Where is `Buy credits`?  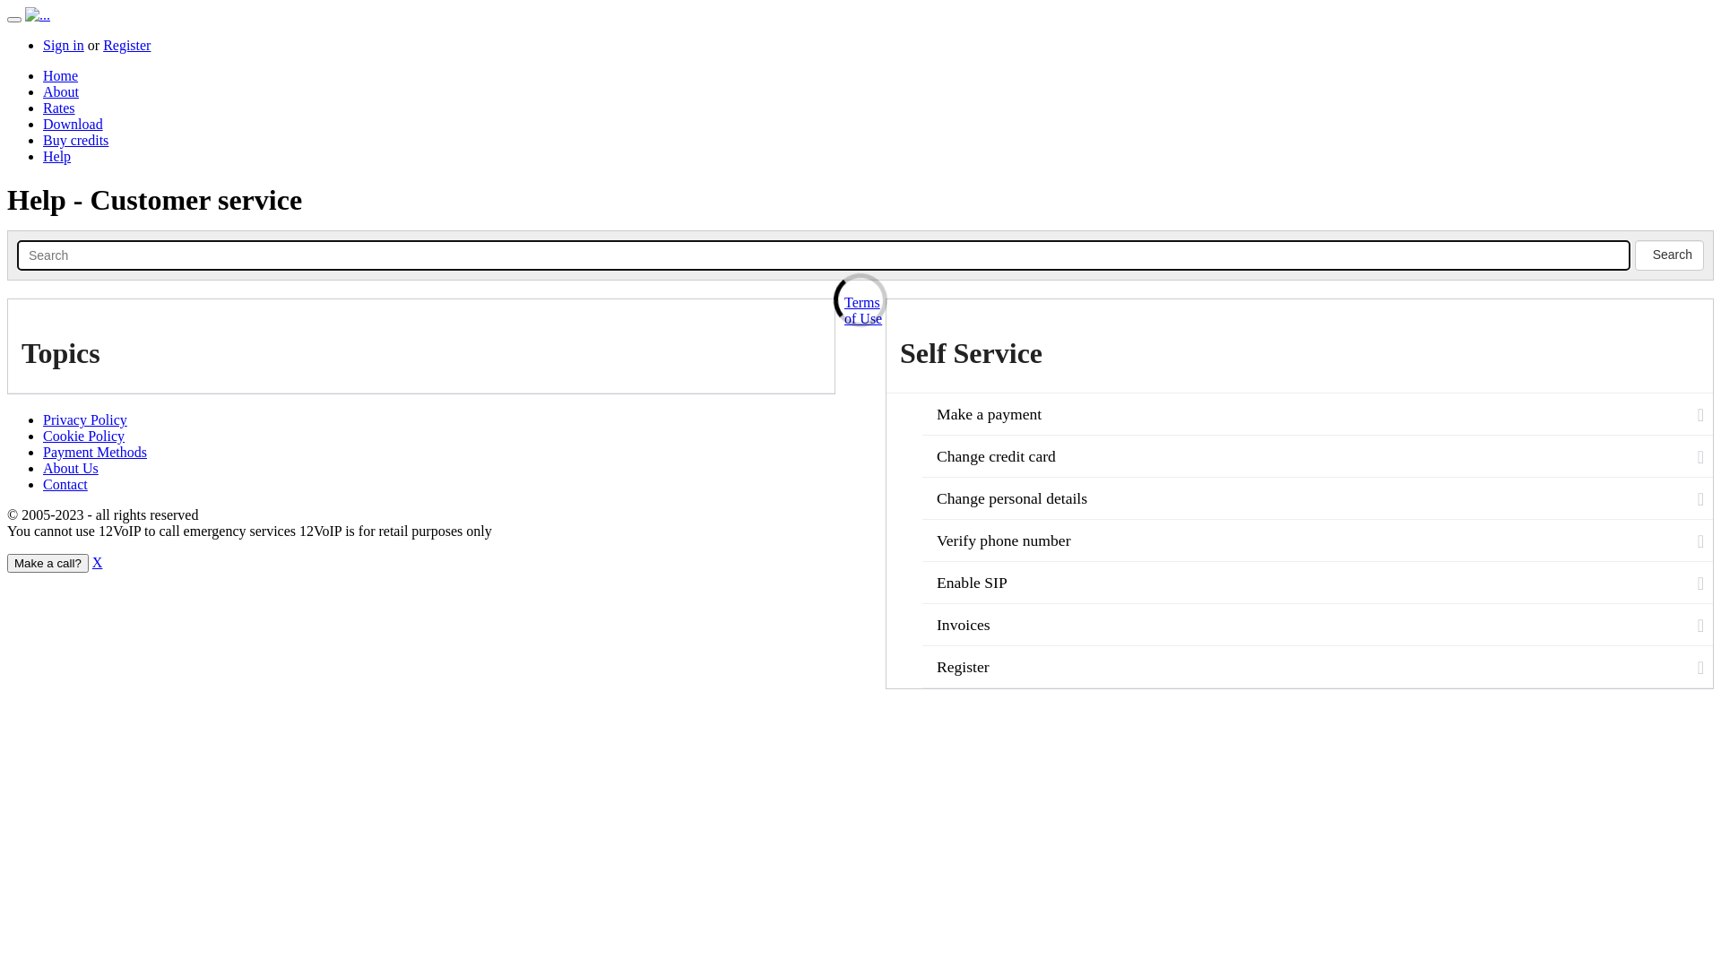 Buy credits is located at coordinates (75, 140).